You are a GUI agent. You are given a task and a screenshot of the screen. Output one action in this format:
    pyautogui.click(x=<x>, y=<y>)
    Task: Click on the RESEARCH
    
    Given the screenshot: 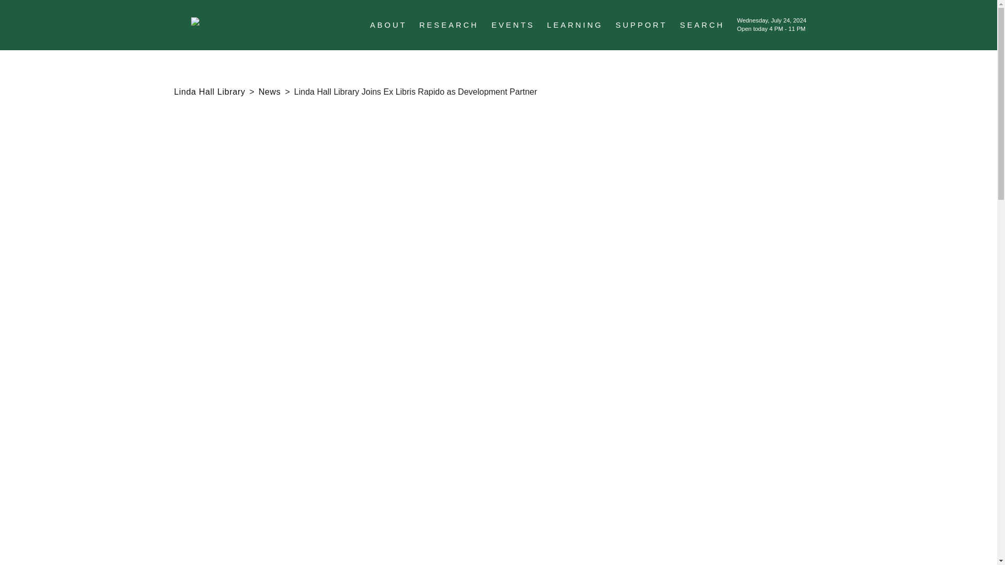 What is the action you would take?
    pyautogui.click(x=448, y=25)
    